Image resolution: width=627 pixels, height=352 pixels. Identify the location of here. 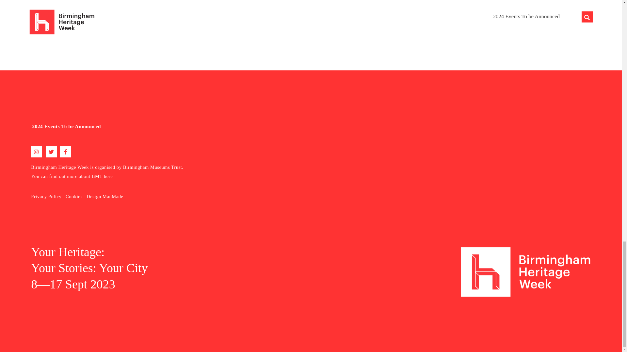
(108, 176).